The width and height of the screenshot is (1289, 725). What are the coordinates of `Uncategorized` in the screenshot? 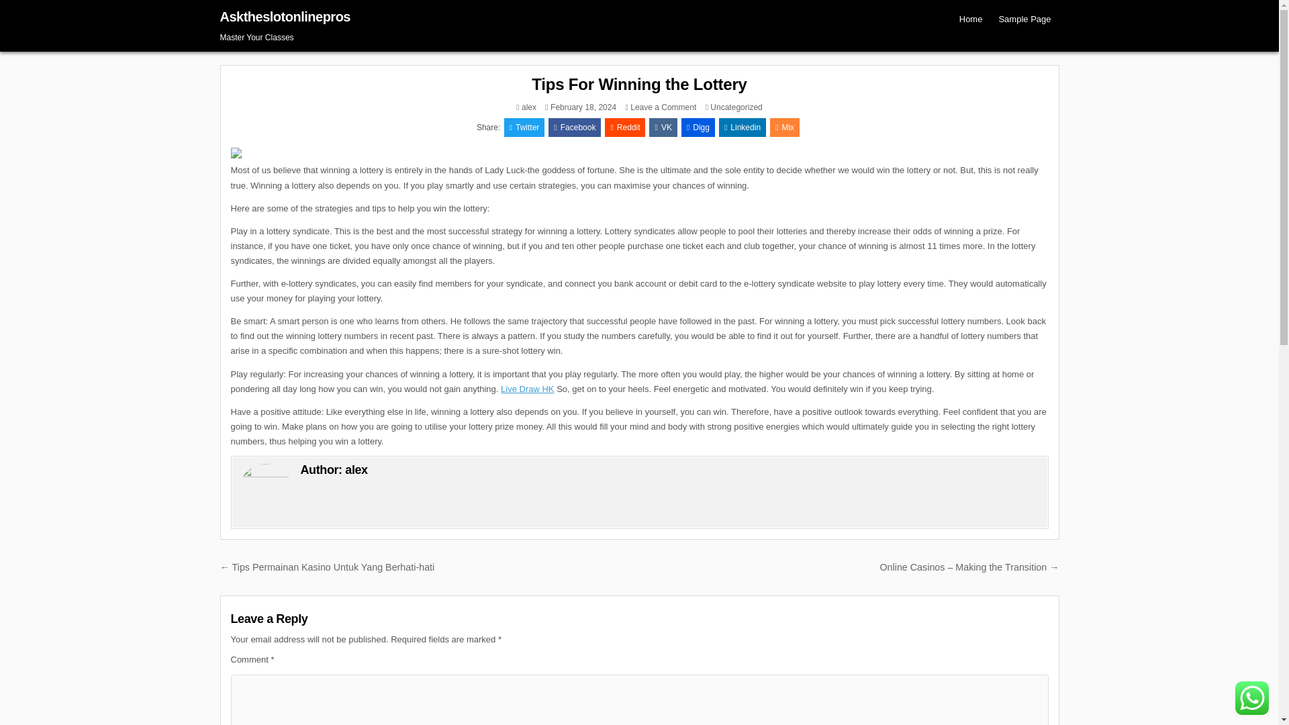 It's located at (736, 107).